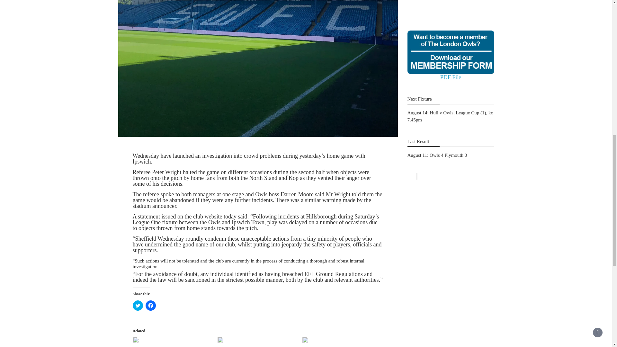 Image resolution: width=617 pixels, height=347 pixels. Describe the element at coordinates (150, 305) in the screenshot. I see `Click to share on Facebook` at that location.